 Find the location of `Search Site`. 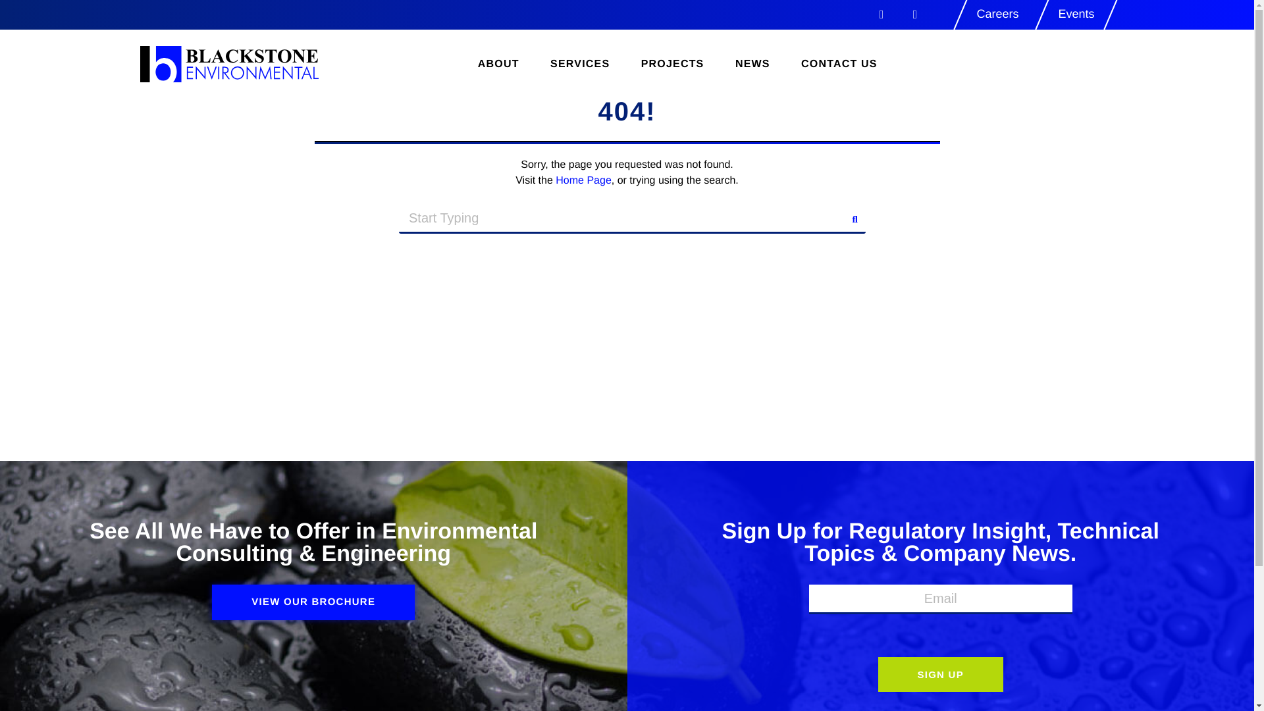

Search Site is located at coordinates (632, 219).